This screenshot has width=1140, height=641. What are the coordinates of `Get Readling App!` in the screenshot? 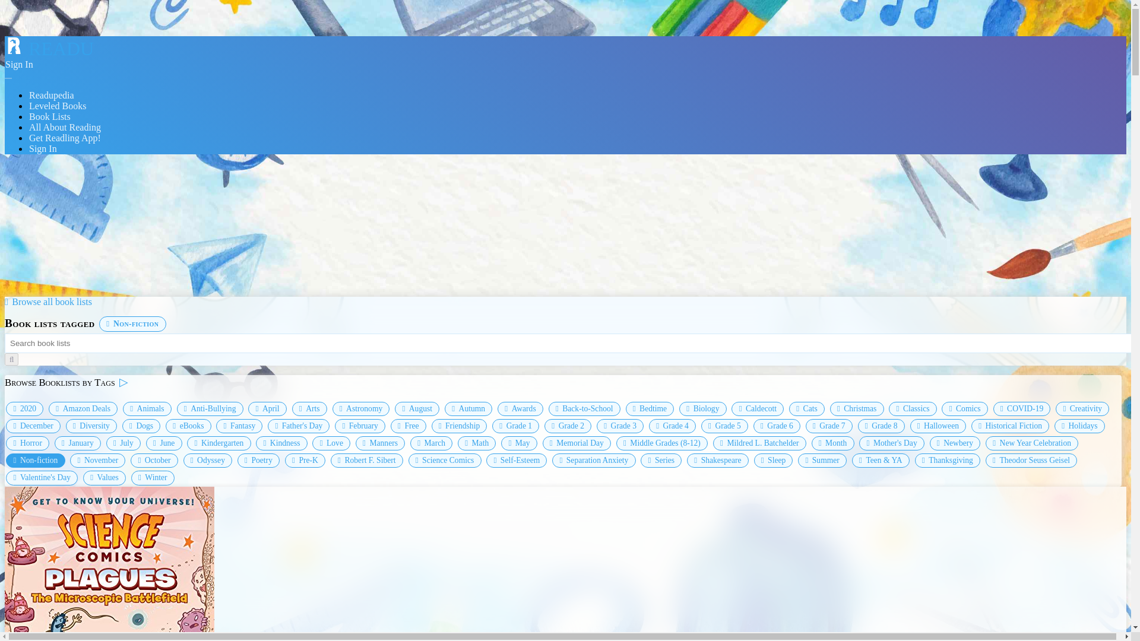 It's located at (65, 138).